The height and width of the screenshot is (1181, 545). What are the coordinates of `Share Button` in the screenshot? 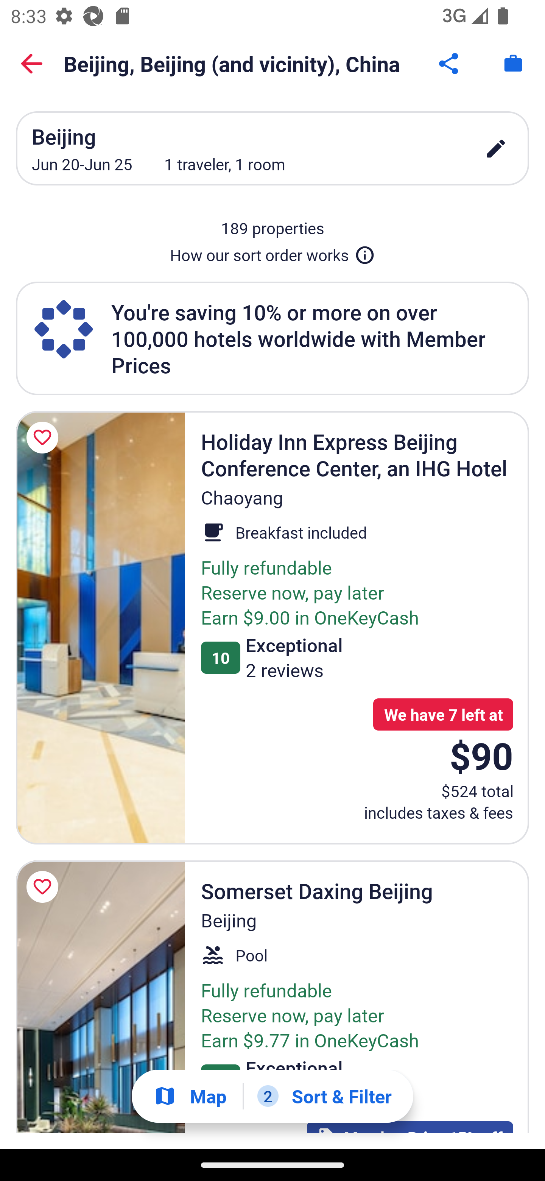 It's located at (450, 64).